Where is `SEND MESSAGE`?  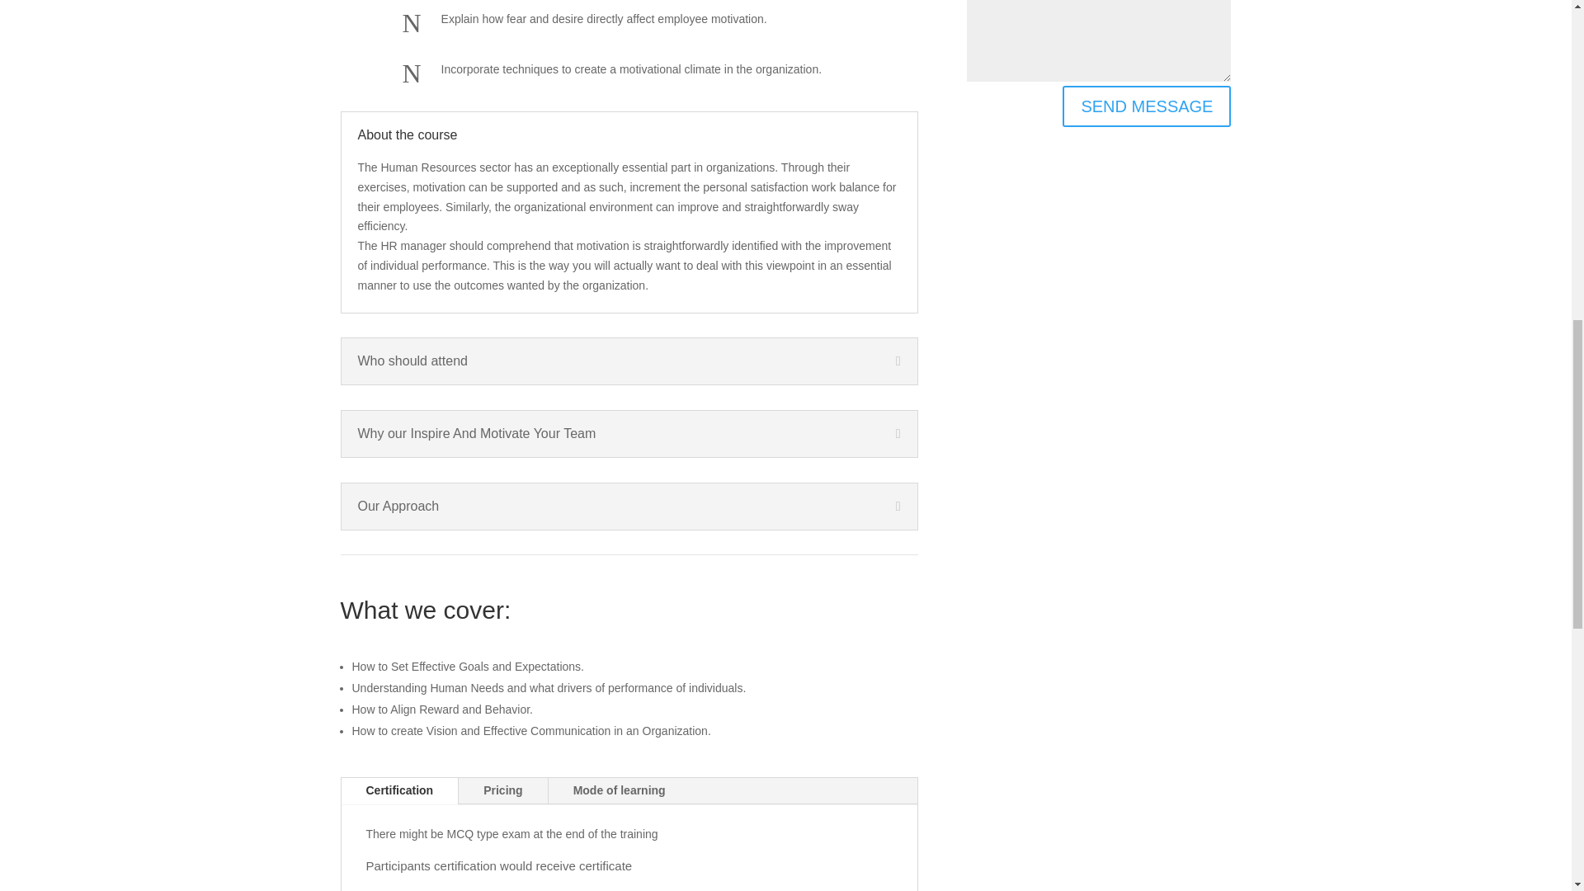
SEND MESSAGE is located at coordinates (1147, 106).